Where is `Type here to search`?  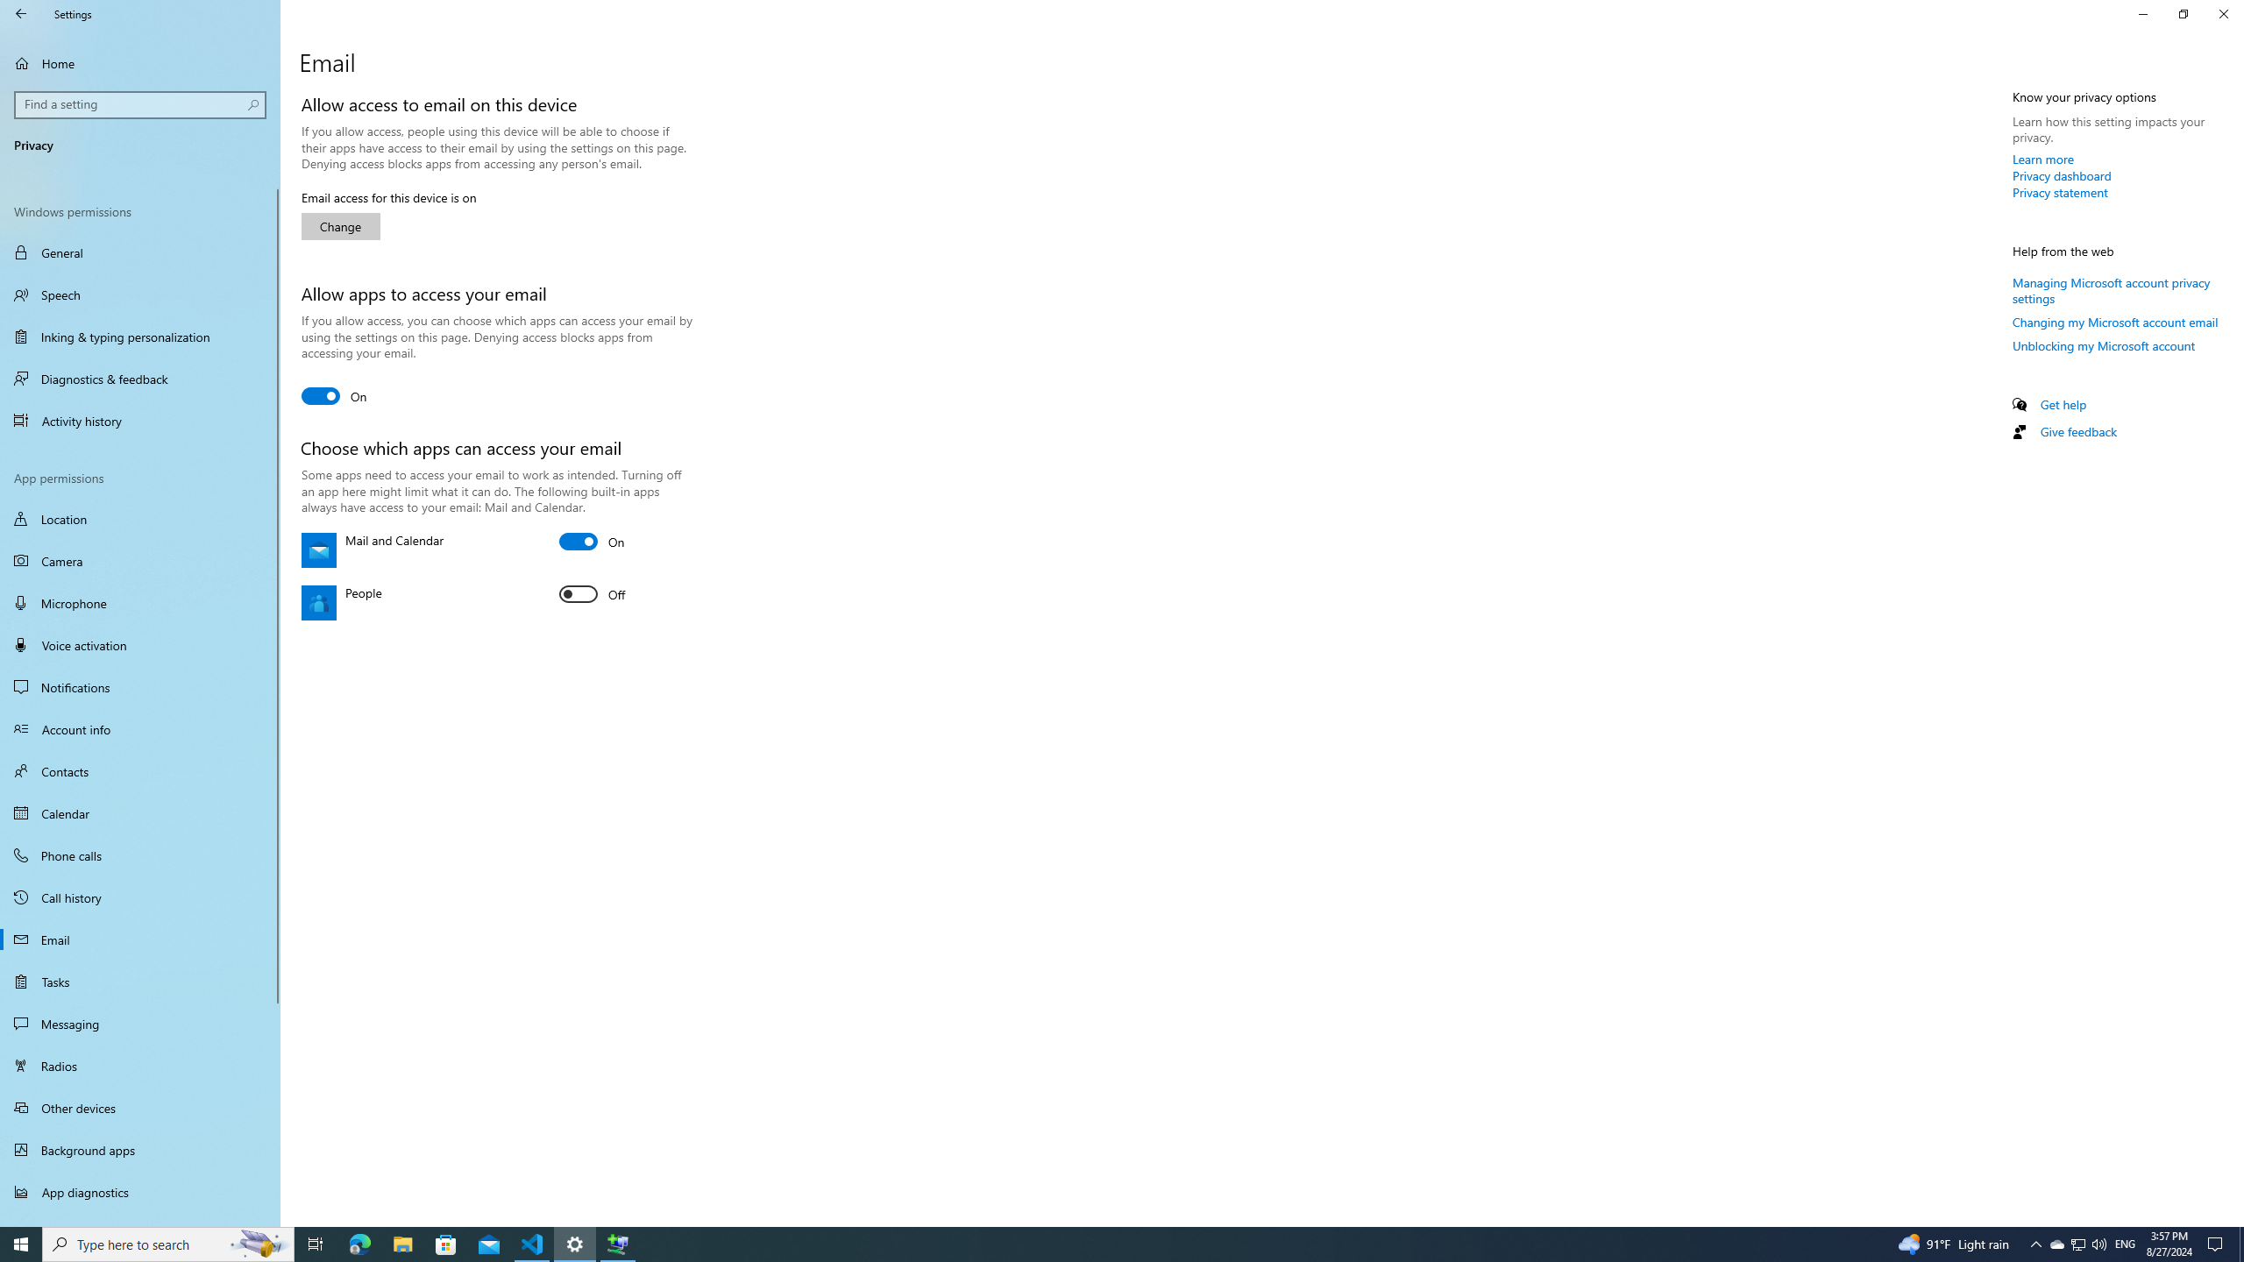
Type here to search is located at coordinates (168, 1244).